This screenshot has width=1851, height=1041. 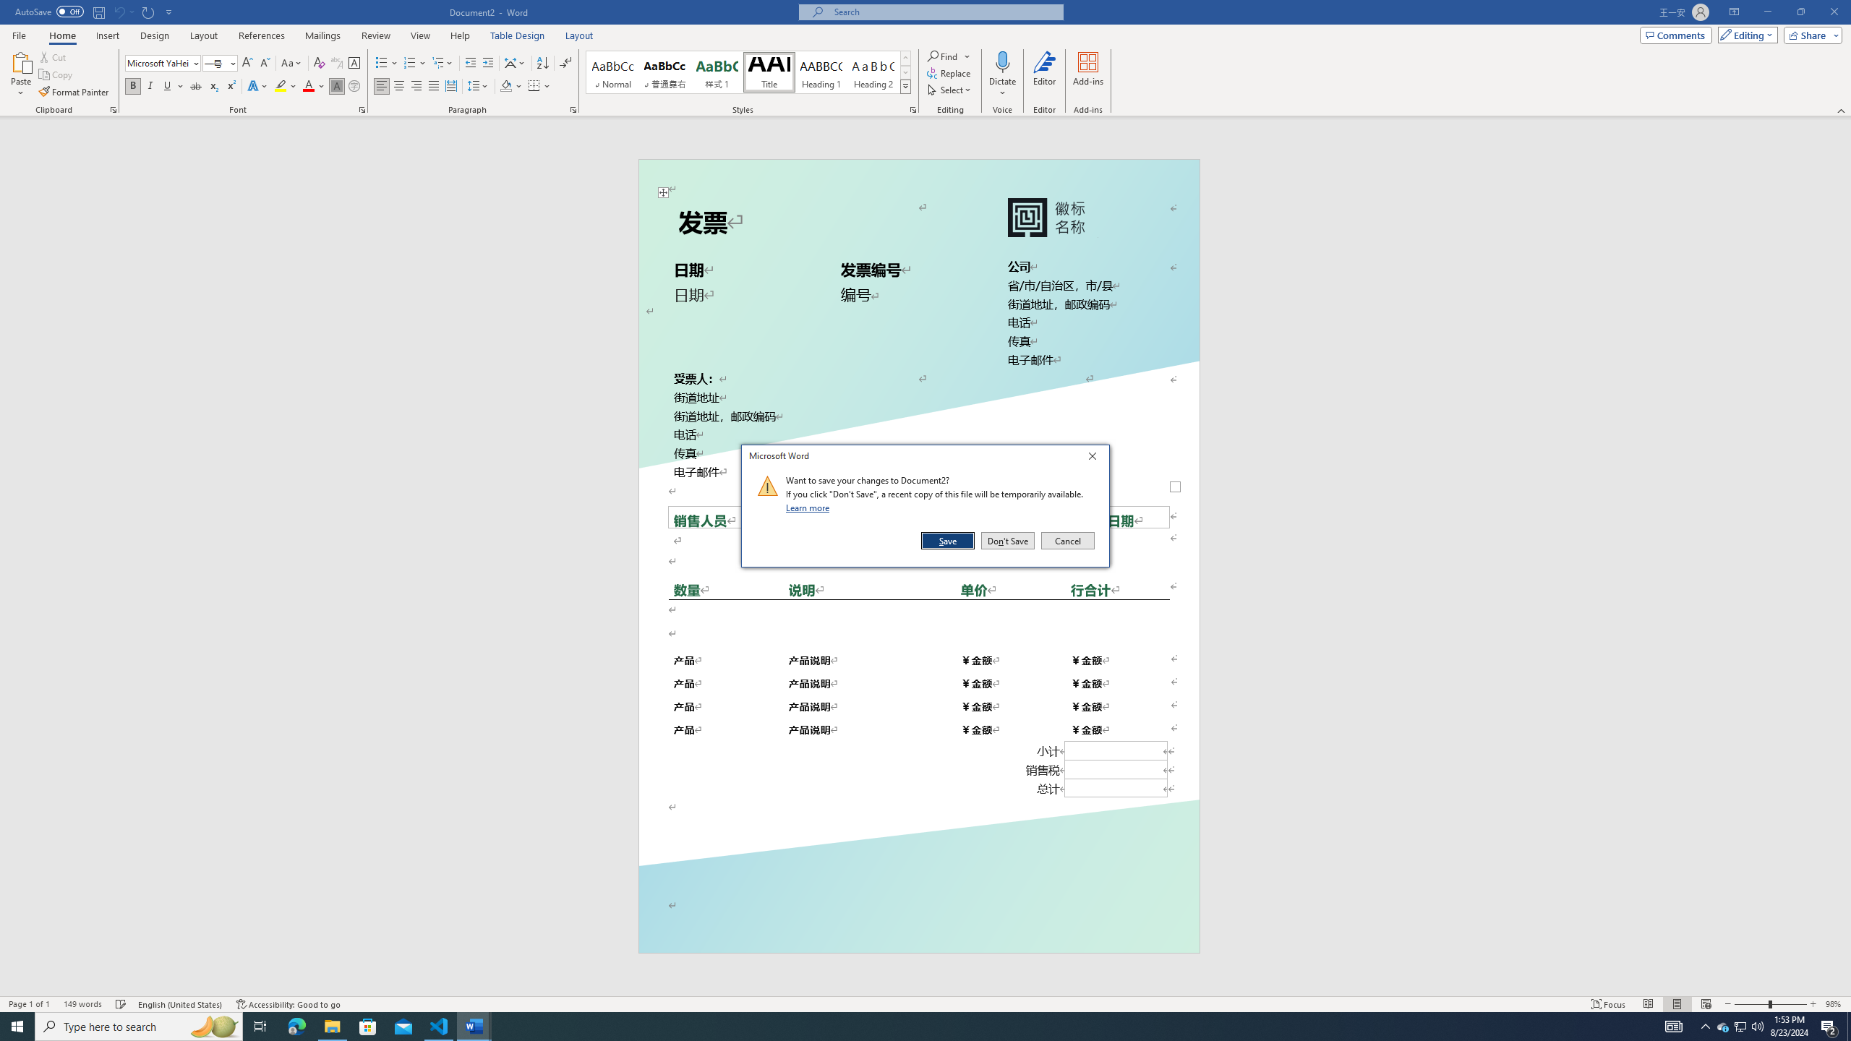 I want to click on AutomationID: QuickStylesGallery, so click(x=748, y=72).